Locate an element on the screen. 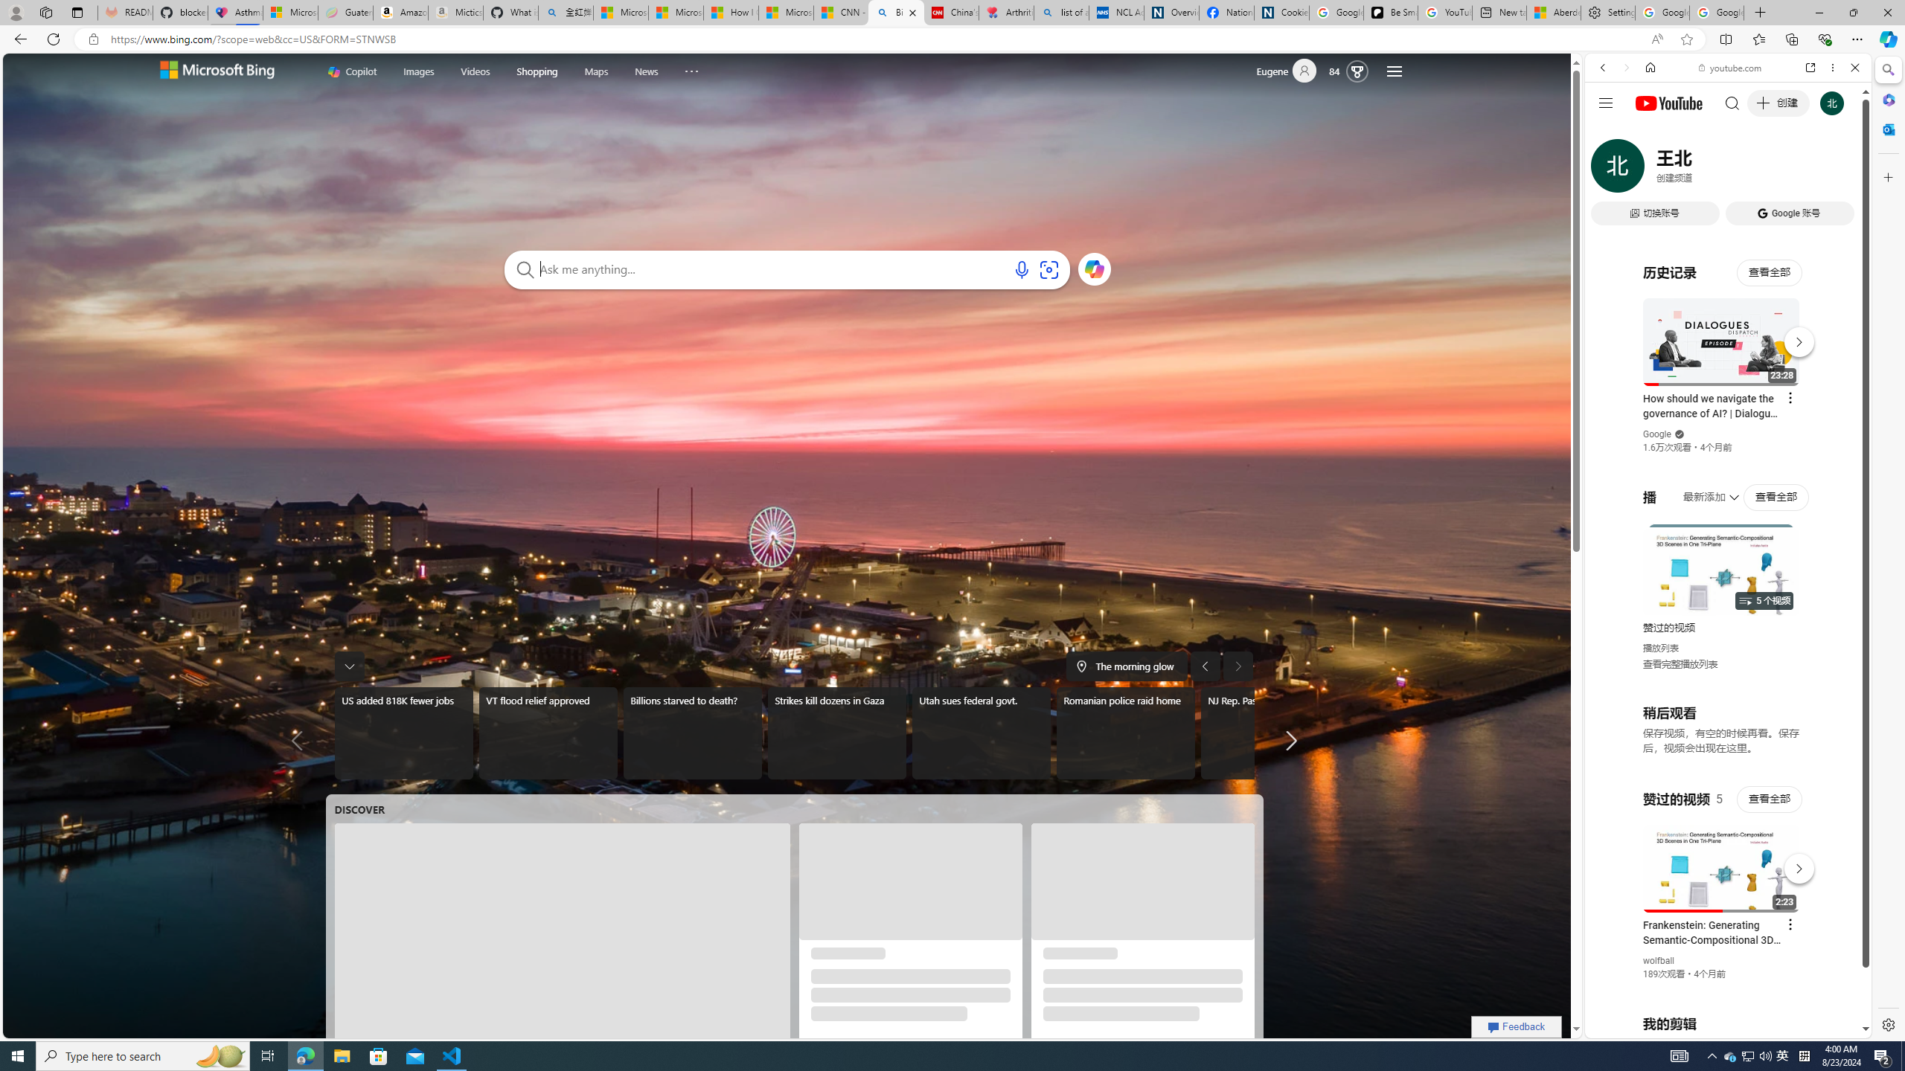 This screenshot has height=1071, width=1905. you is located at coordinates (1722, 988).